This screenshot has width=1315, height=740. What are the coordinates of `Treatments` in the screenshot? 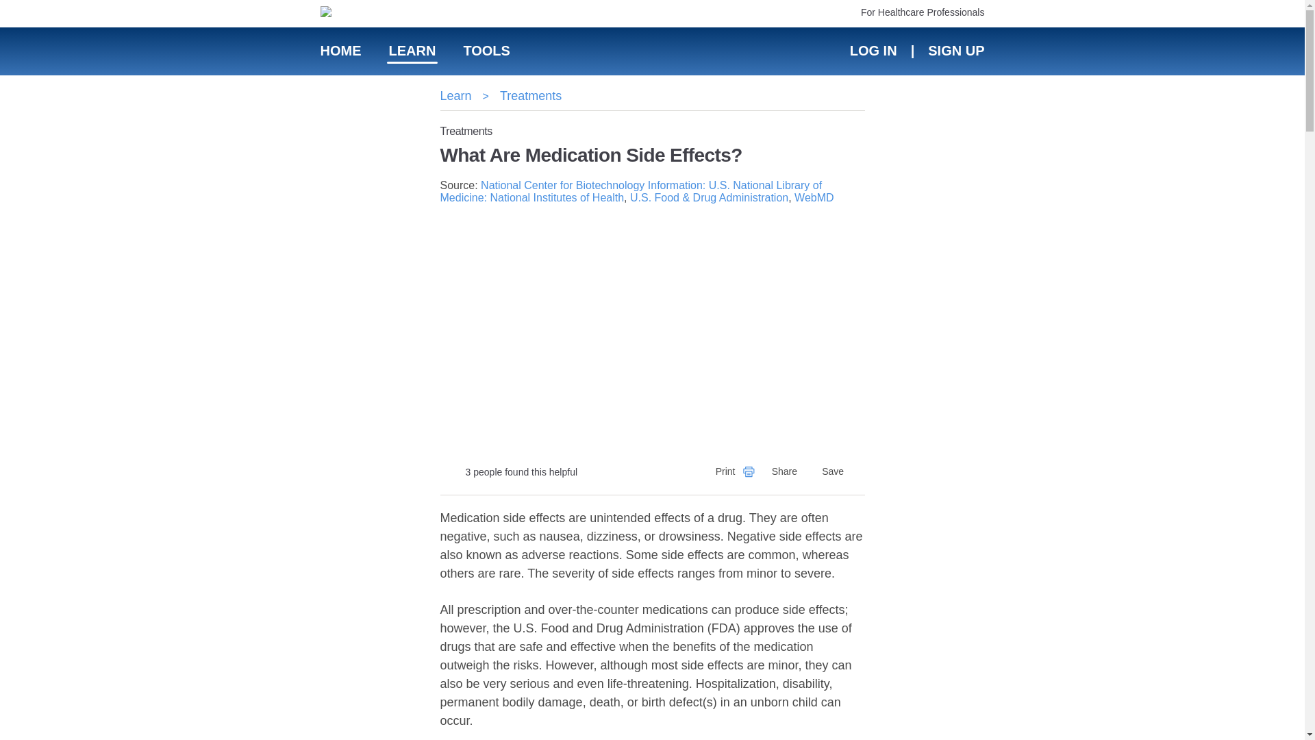 It's located at (530, 96).